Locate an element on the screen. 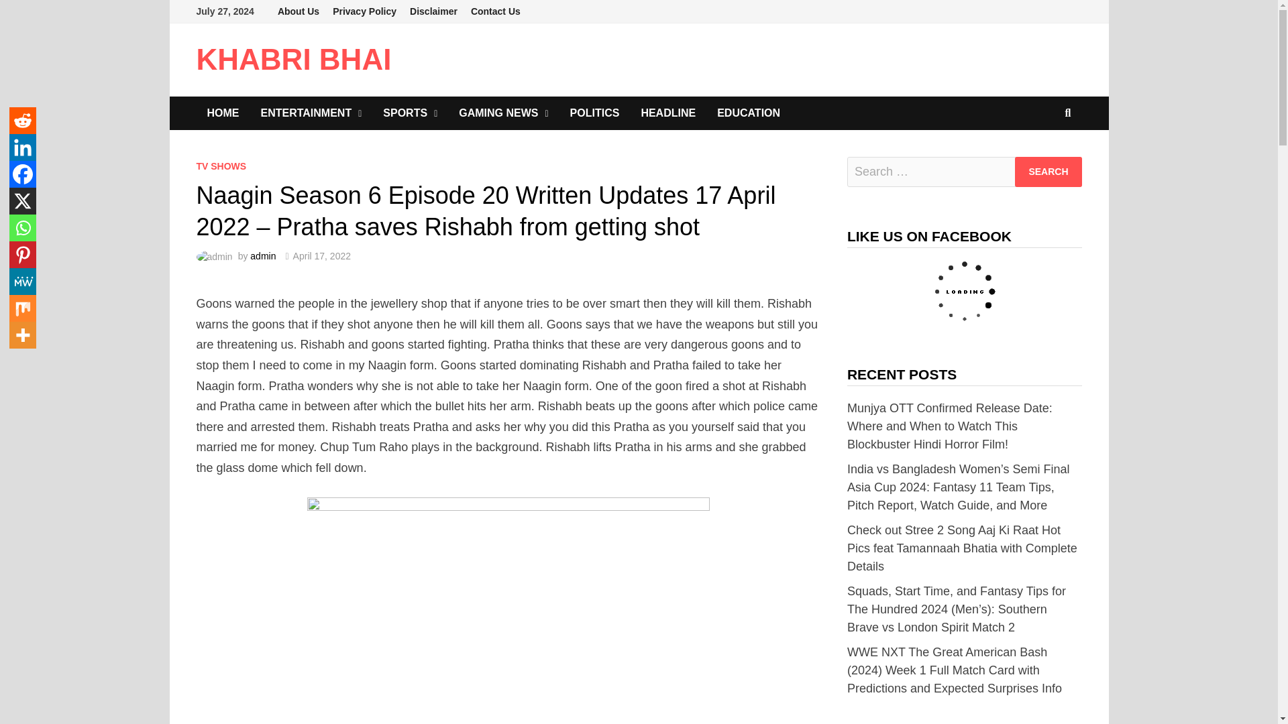  Contact Us is located at coordinates (495, 11).